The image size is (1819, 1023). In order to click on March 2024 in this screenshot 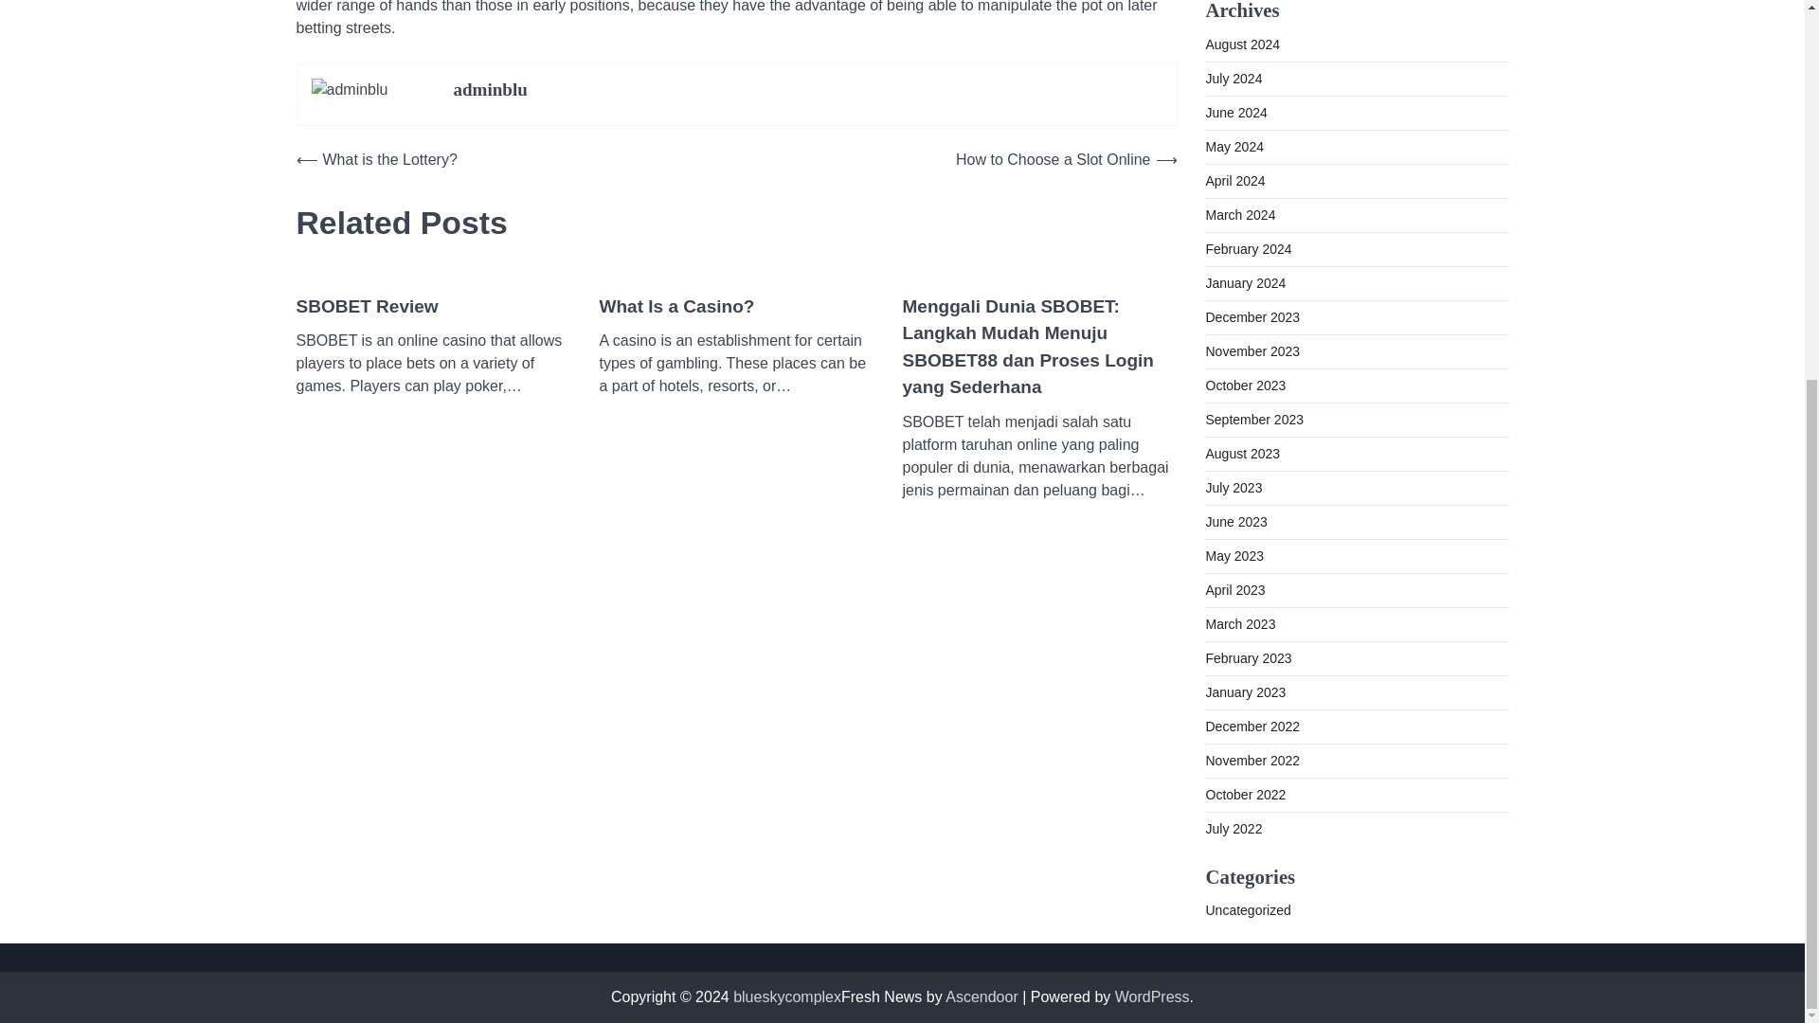, I will do `click(1239, 214)`.